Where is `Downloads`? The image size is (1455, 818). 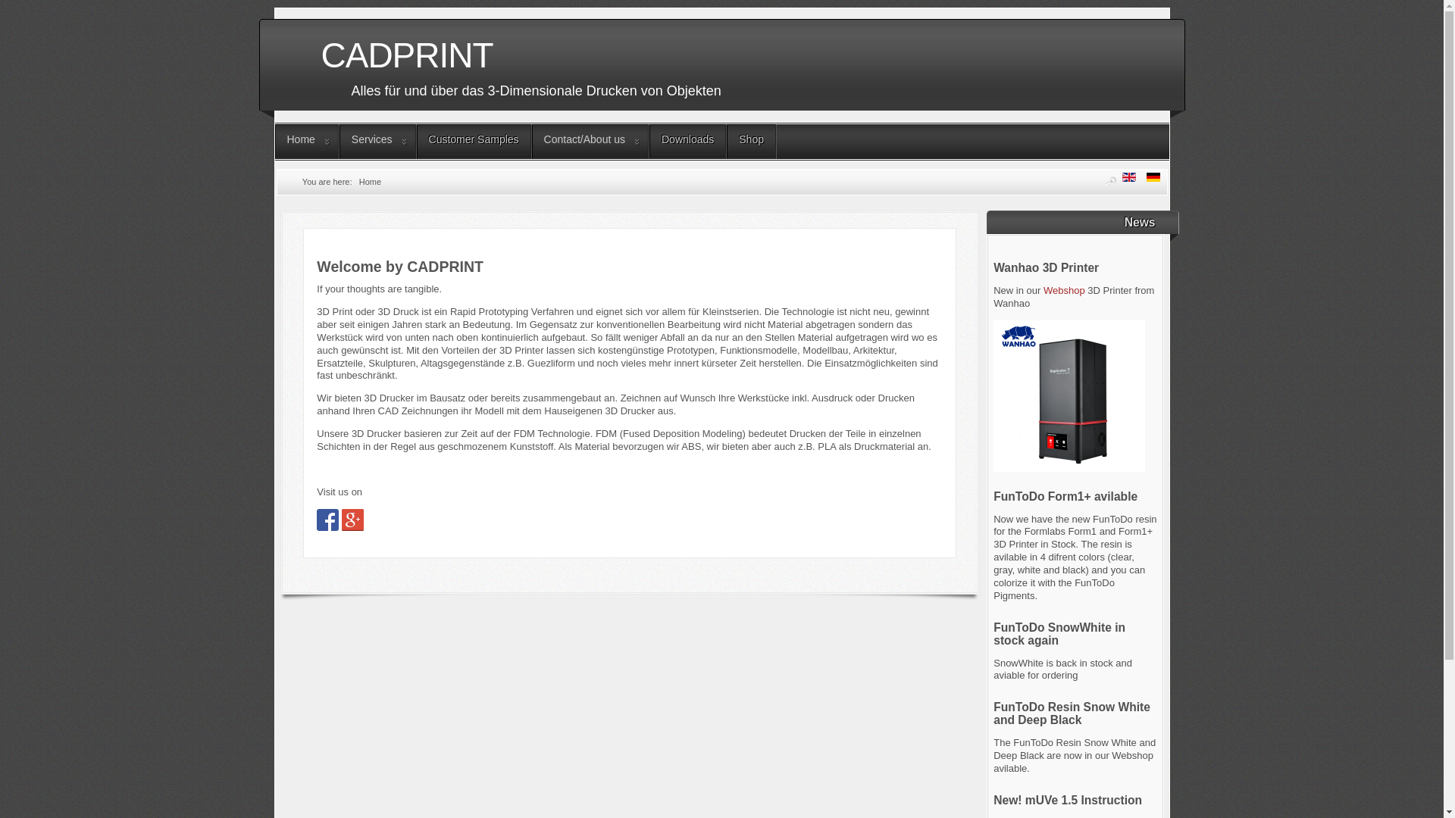
Downloads is located at coordinates (688, 142).